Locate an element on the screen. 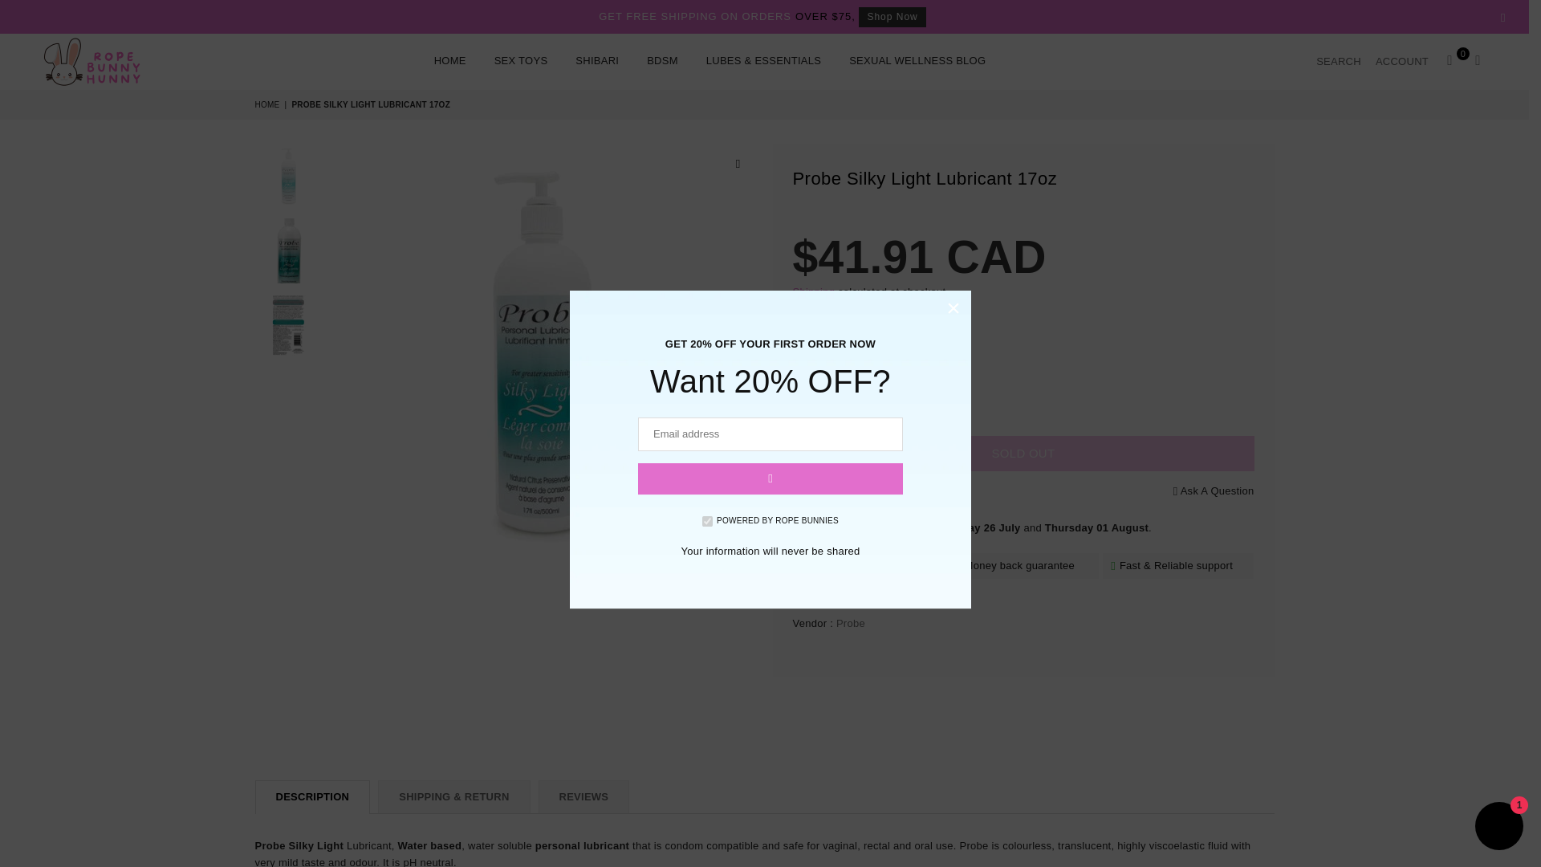 The image size is (1541, 867). Tweet on Twitter is located at coordinates (862, 491).